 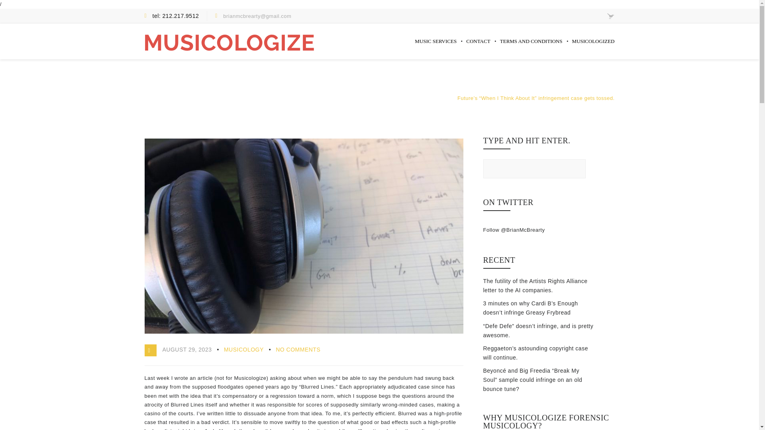 I want to click on MUSICOLOGIZED, so click(x=594, y=48).